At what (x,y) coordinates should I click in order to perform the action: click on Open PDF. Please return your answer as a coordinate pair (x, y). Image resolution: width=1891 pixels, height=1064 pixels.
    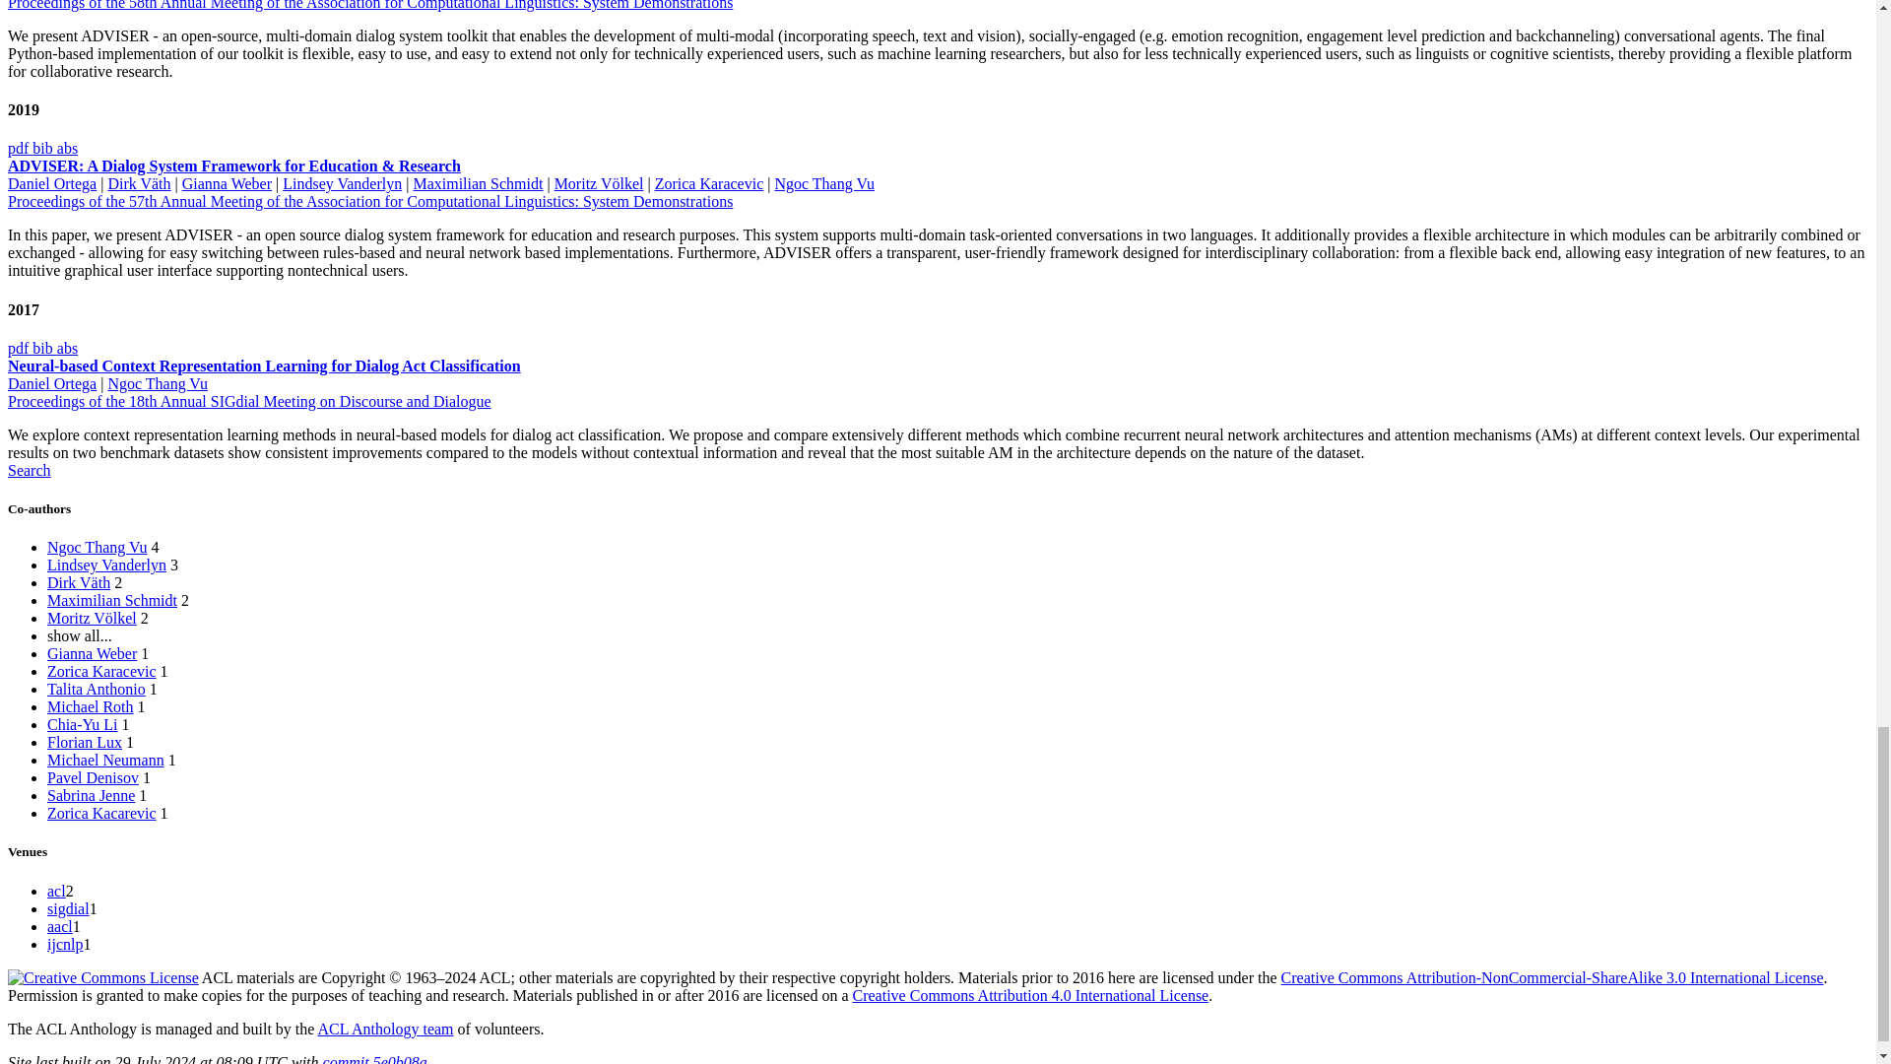
    Looking at the image, I should click on (20, 347).